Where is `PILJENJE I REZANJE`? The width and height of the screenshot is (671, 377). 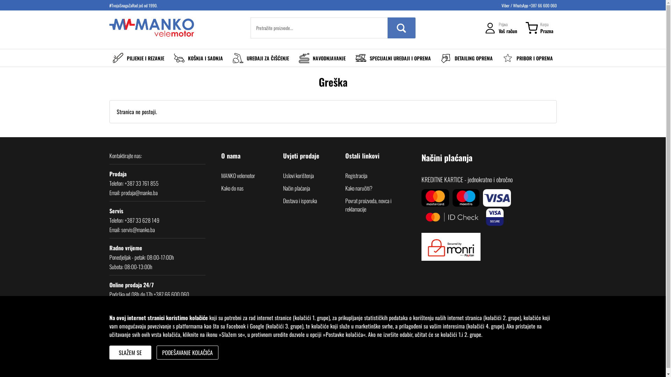 PILJENJE I REZANJE is located at coordinates (138, 58).